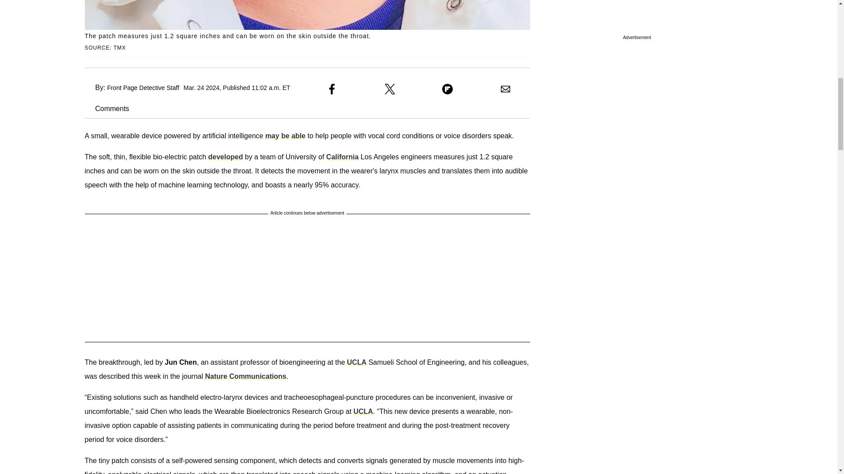 The image size is (844, 474). I want to click on UCLA, so click(357, 362).